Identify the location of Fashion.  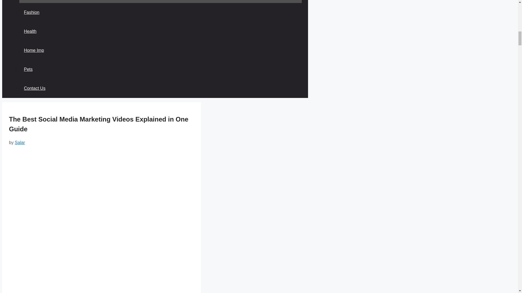
(32, 12).